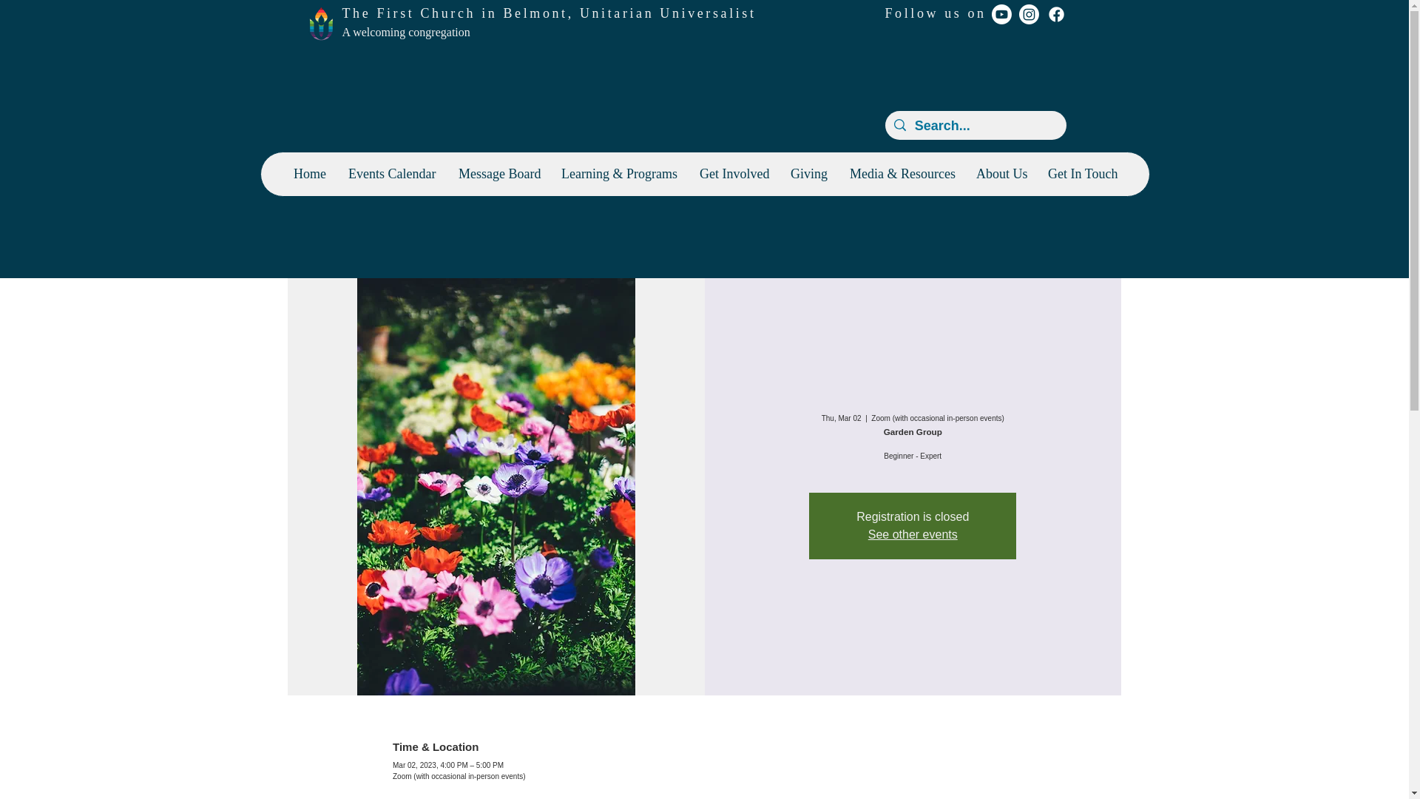 The width and height of the screenshot is (1420, 799). What do you see at coordinates (359, 13) in the screenshot?
I see `The` at bounding box center [359, 13].